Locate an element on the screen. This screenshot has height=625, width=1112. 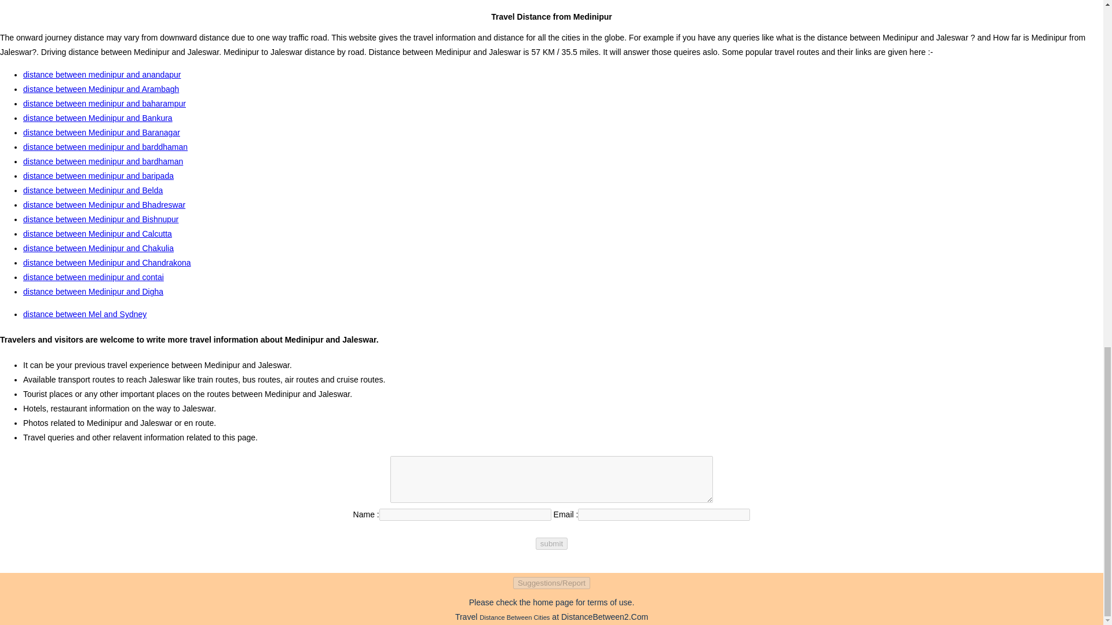
distance between medinipur and anandapur is located at coordinates (102, 74).